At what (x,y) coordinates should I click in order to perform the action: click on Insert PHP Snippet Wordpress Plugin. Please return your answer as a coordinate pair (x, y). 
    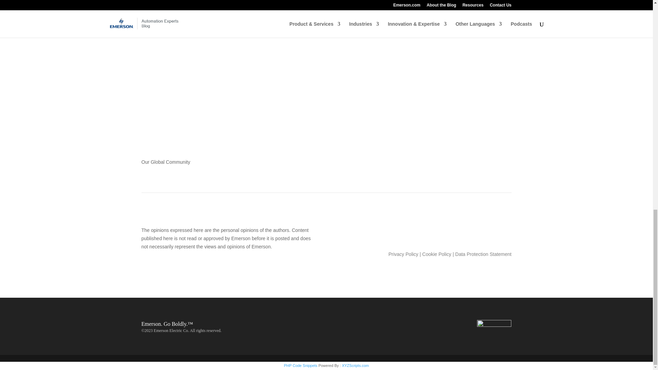
    Looking at the image, I should click on (300, 365).